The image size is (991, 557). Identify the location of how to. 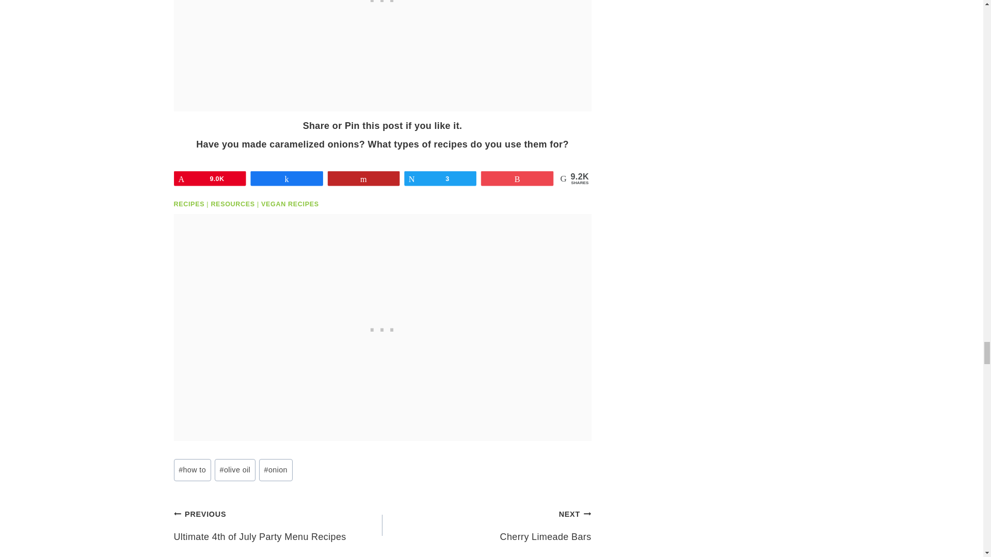
(192, 469).